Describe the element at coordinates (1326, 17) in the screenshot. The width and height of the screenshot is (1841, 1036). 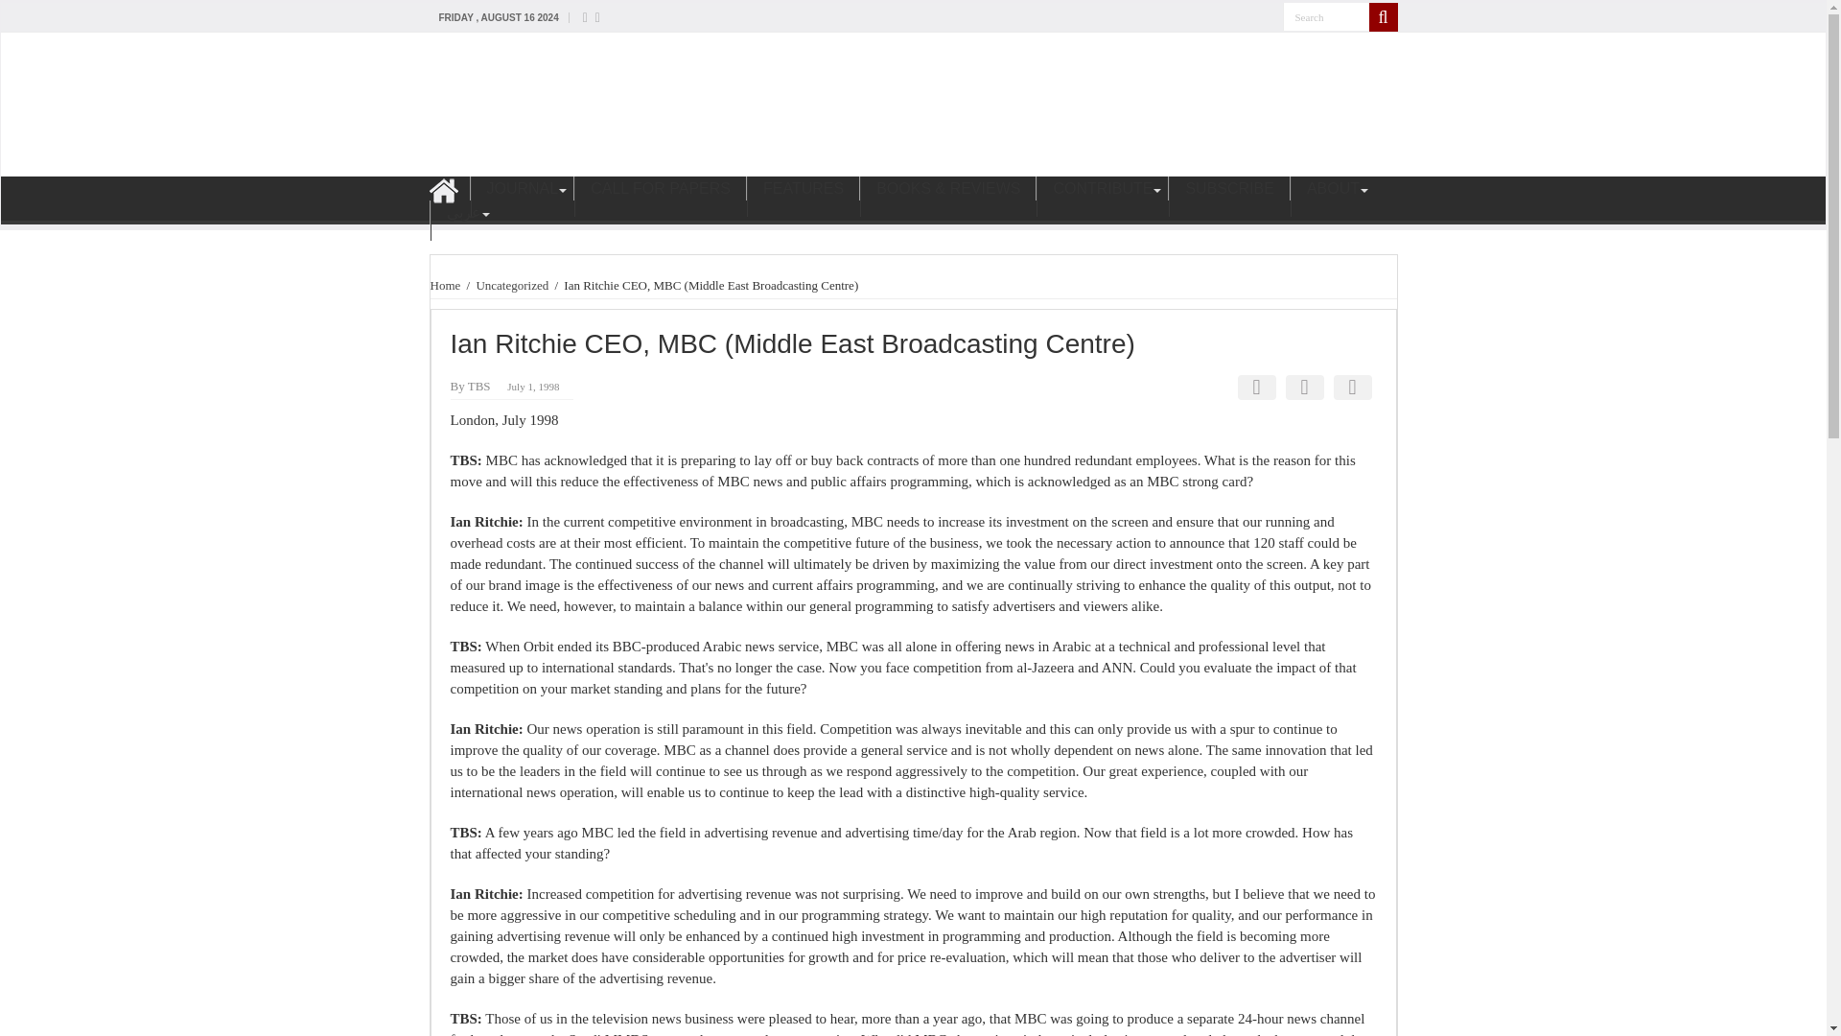
I see `Search` at that location.